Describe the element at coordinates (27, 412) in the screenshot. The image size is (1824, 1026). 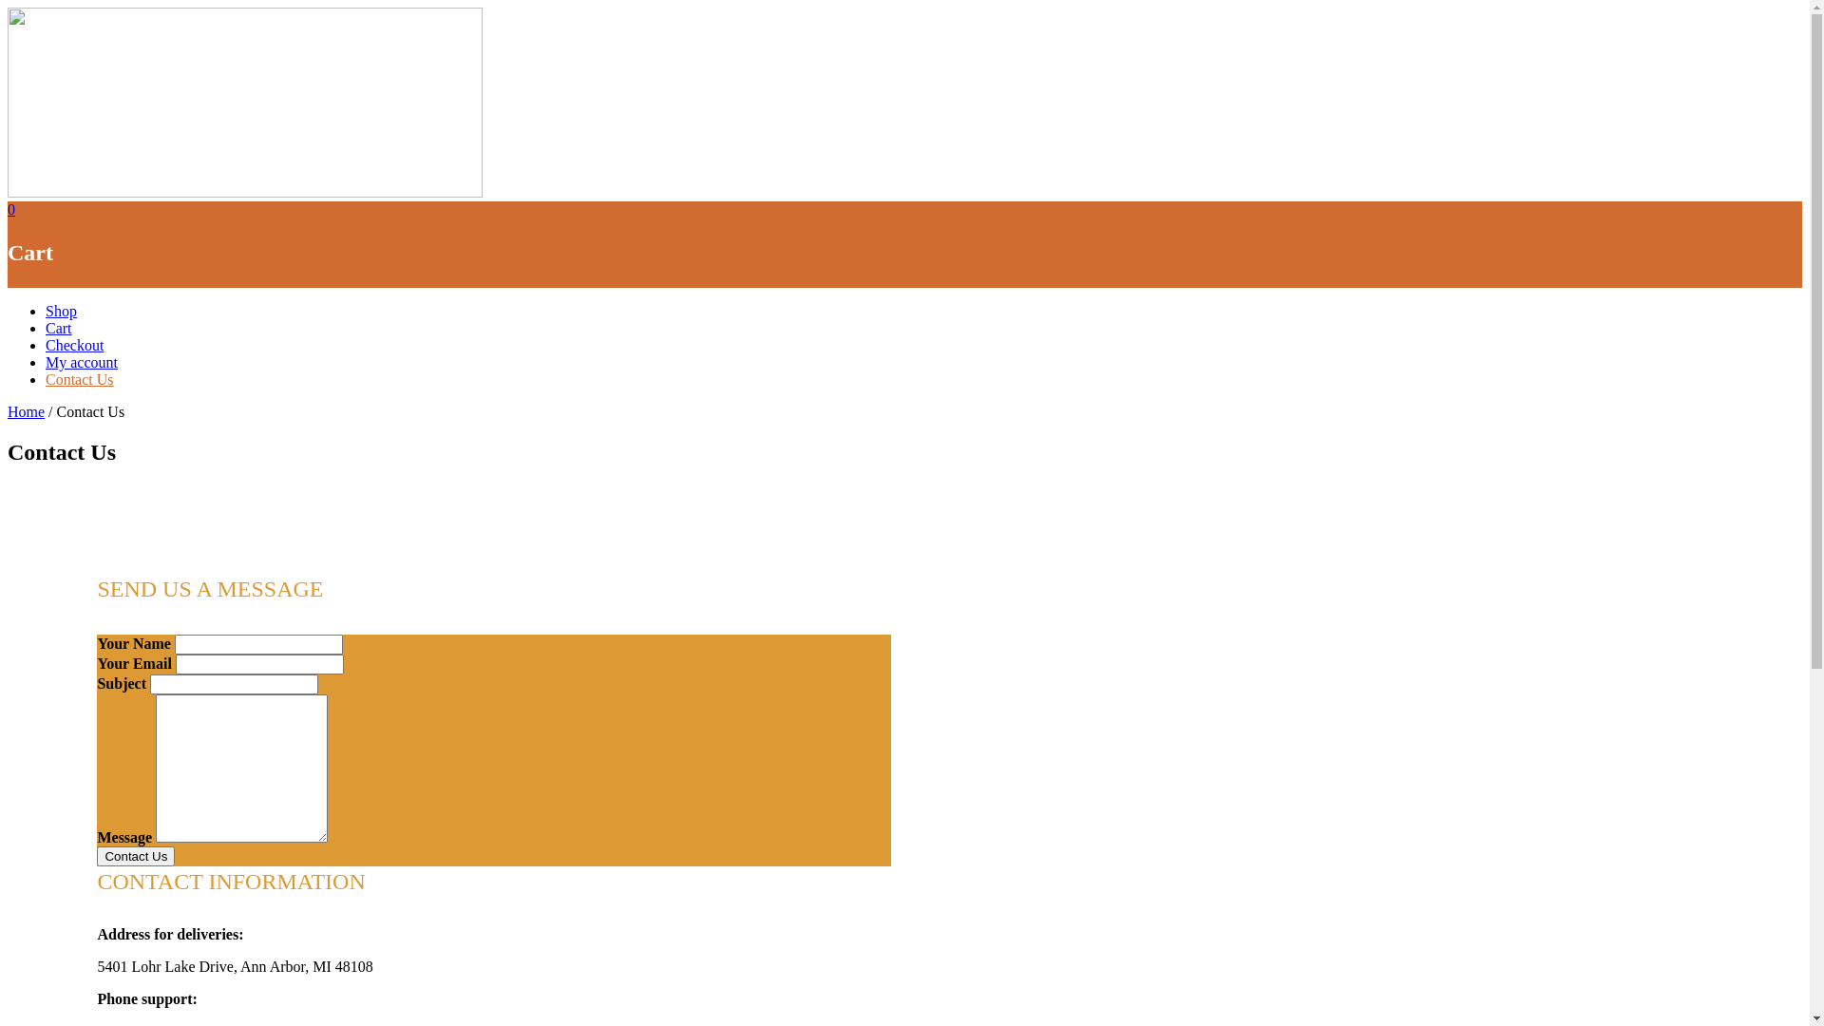
I see `Home` at that location.